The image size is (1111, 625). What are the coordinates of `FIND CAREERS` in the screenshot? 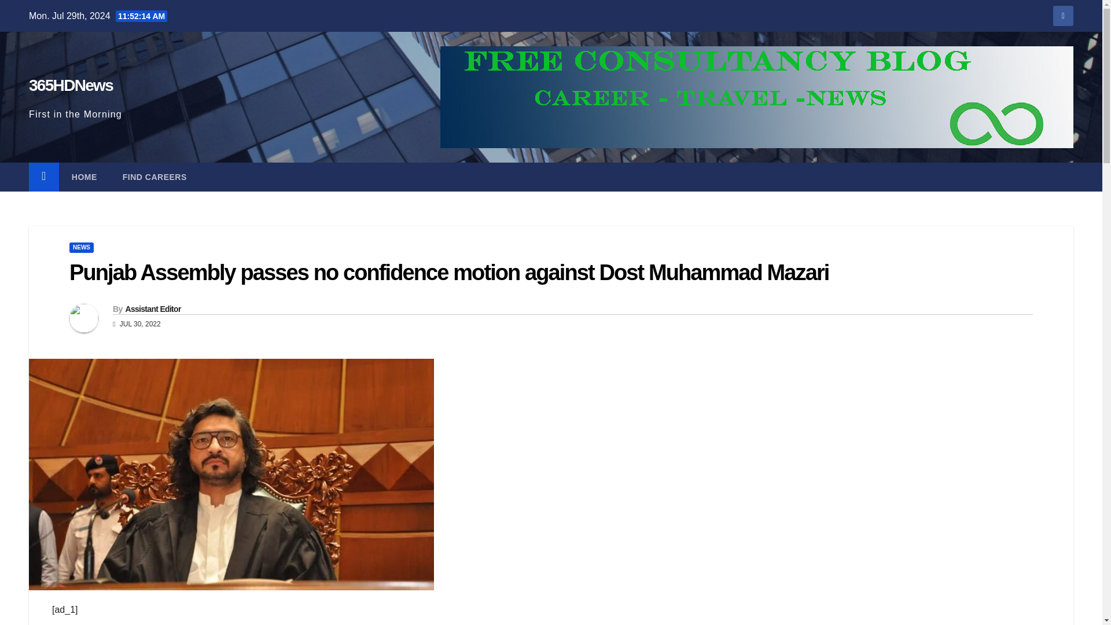 It's located at (155, 177).